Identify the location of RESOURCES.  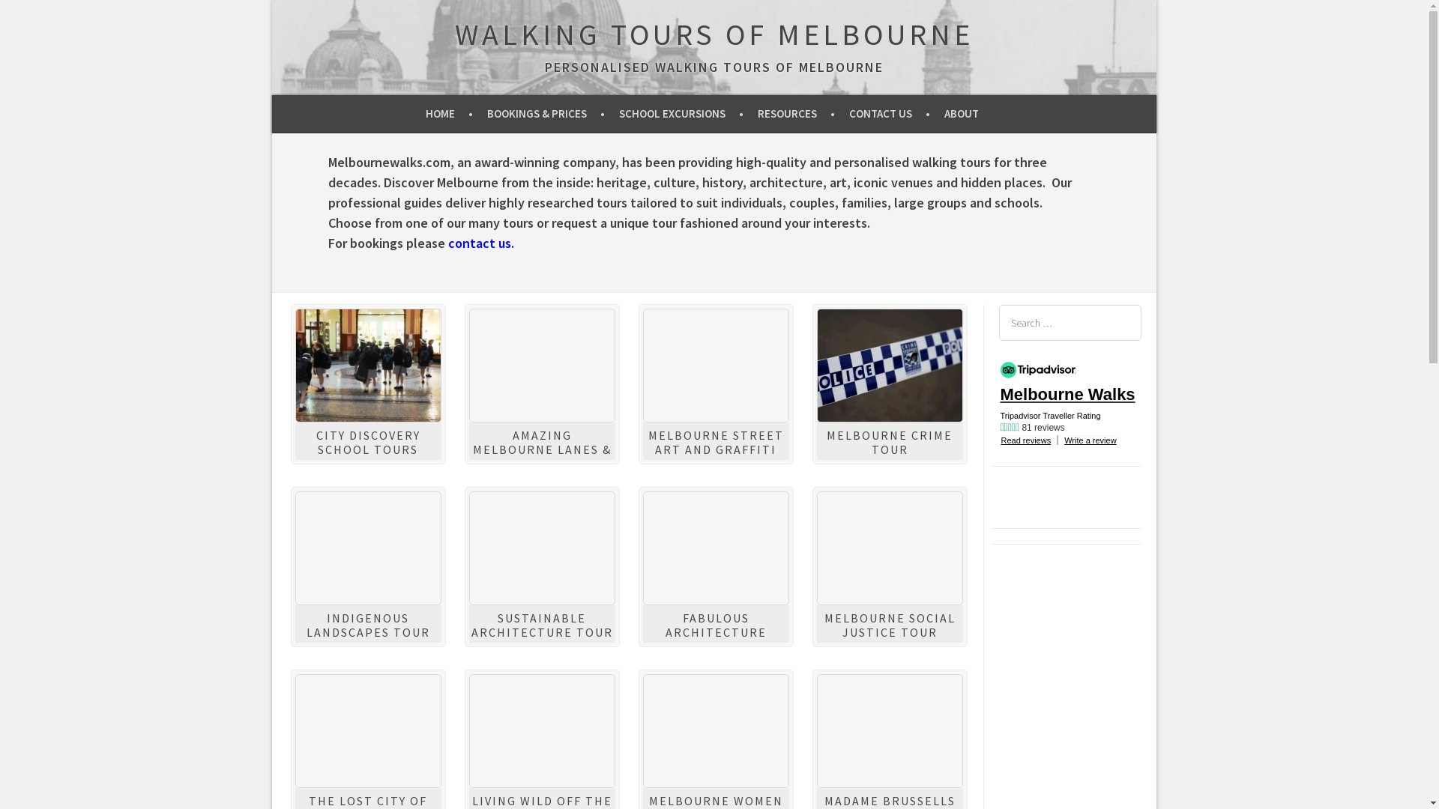
(796, 114).